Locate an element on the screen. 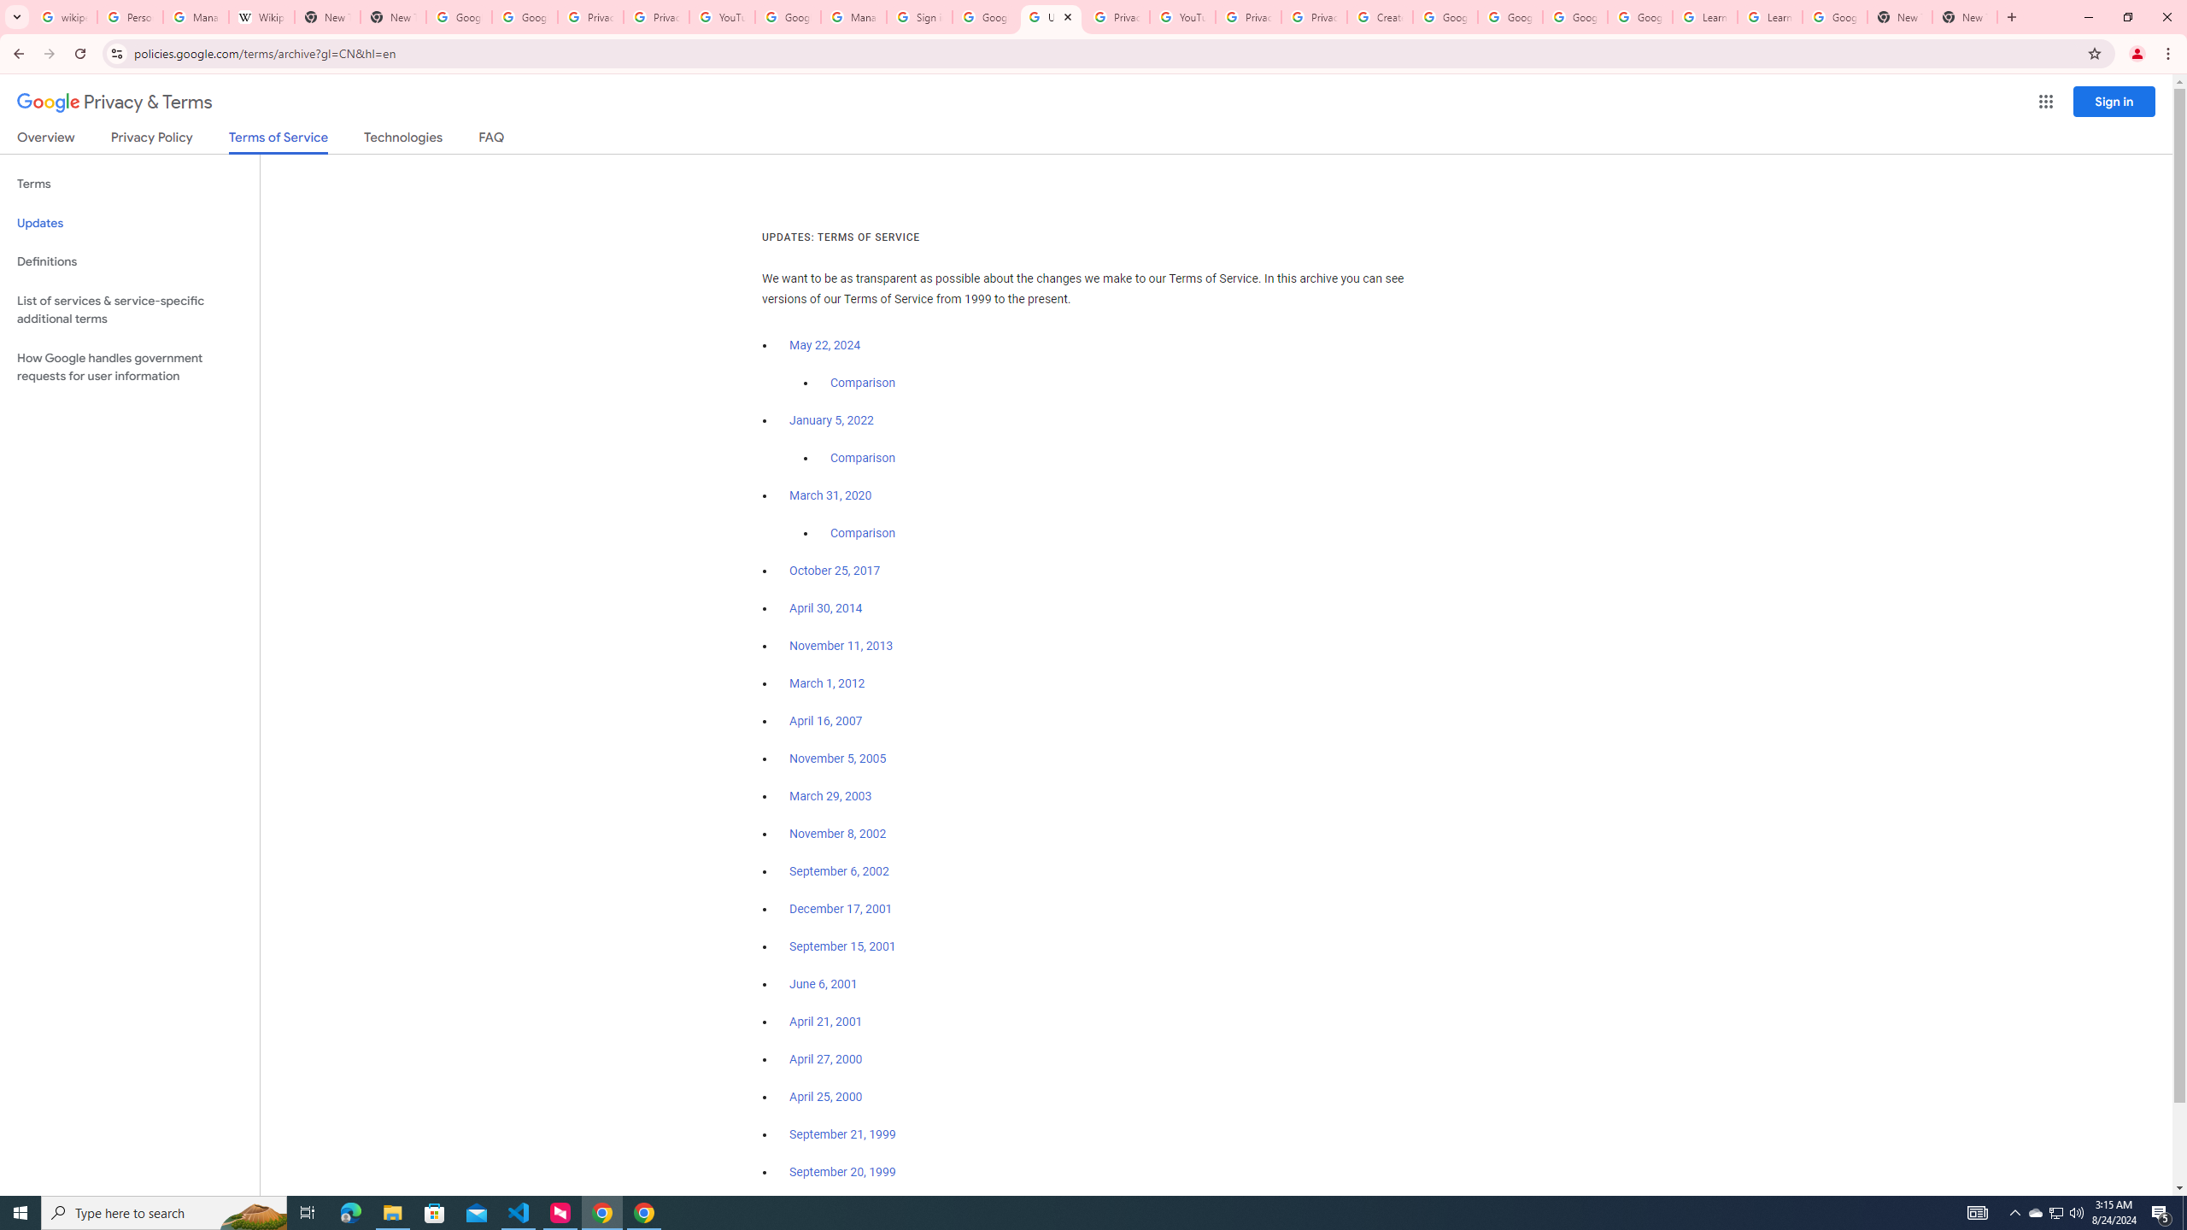  September 20, 1999 is located at coordinates (842, 1172).